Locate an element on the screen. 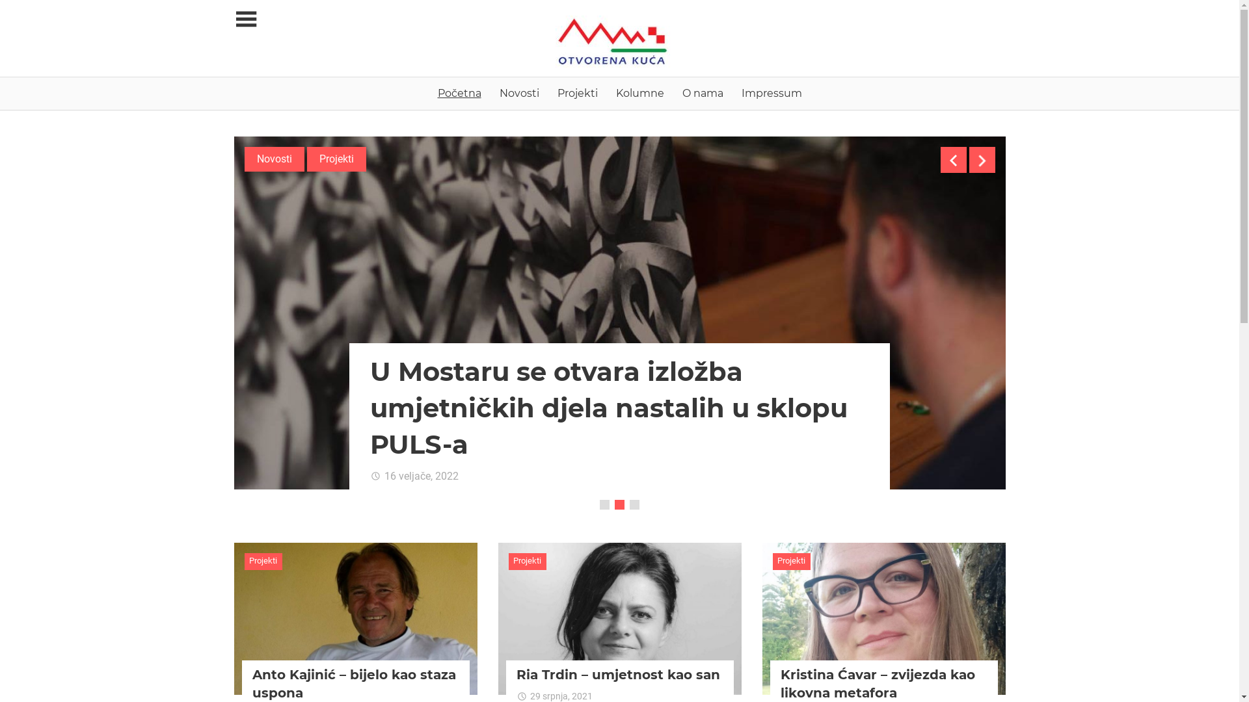 The width and height of the screenshot is (1249, 702). 2 is located at coordinates (619, 504).